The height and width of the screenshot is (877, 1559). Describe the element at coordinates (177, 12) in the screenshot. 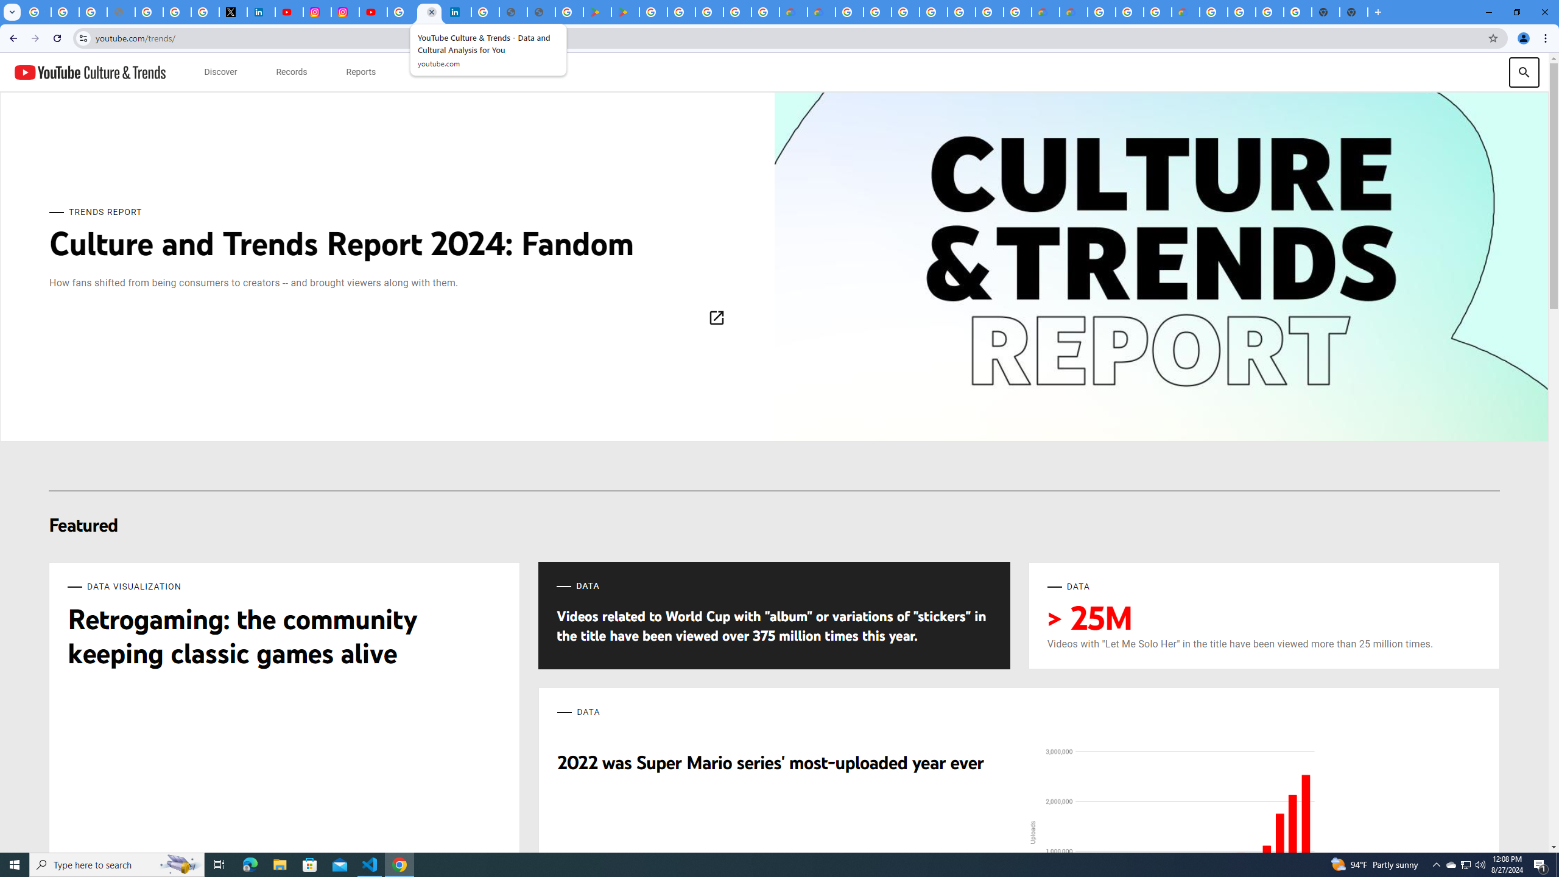

I see `Sign in - Google Accounts` at that location.